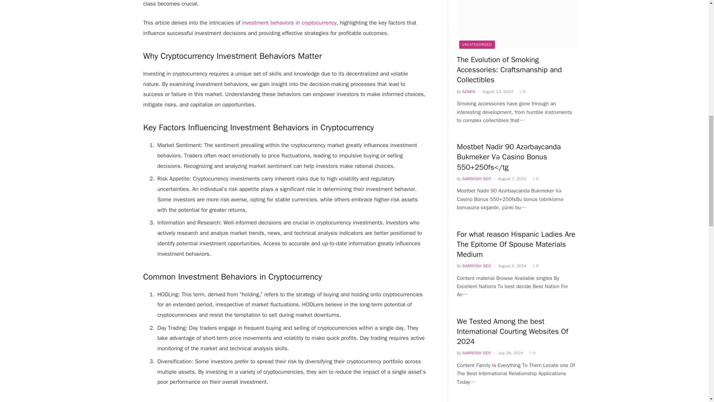 This screenshot has width=714, height=402. Describe the element at coordinates (469, 91) in the screenshot. I see `Posts by admin` at that location.